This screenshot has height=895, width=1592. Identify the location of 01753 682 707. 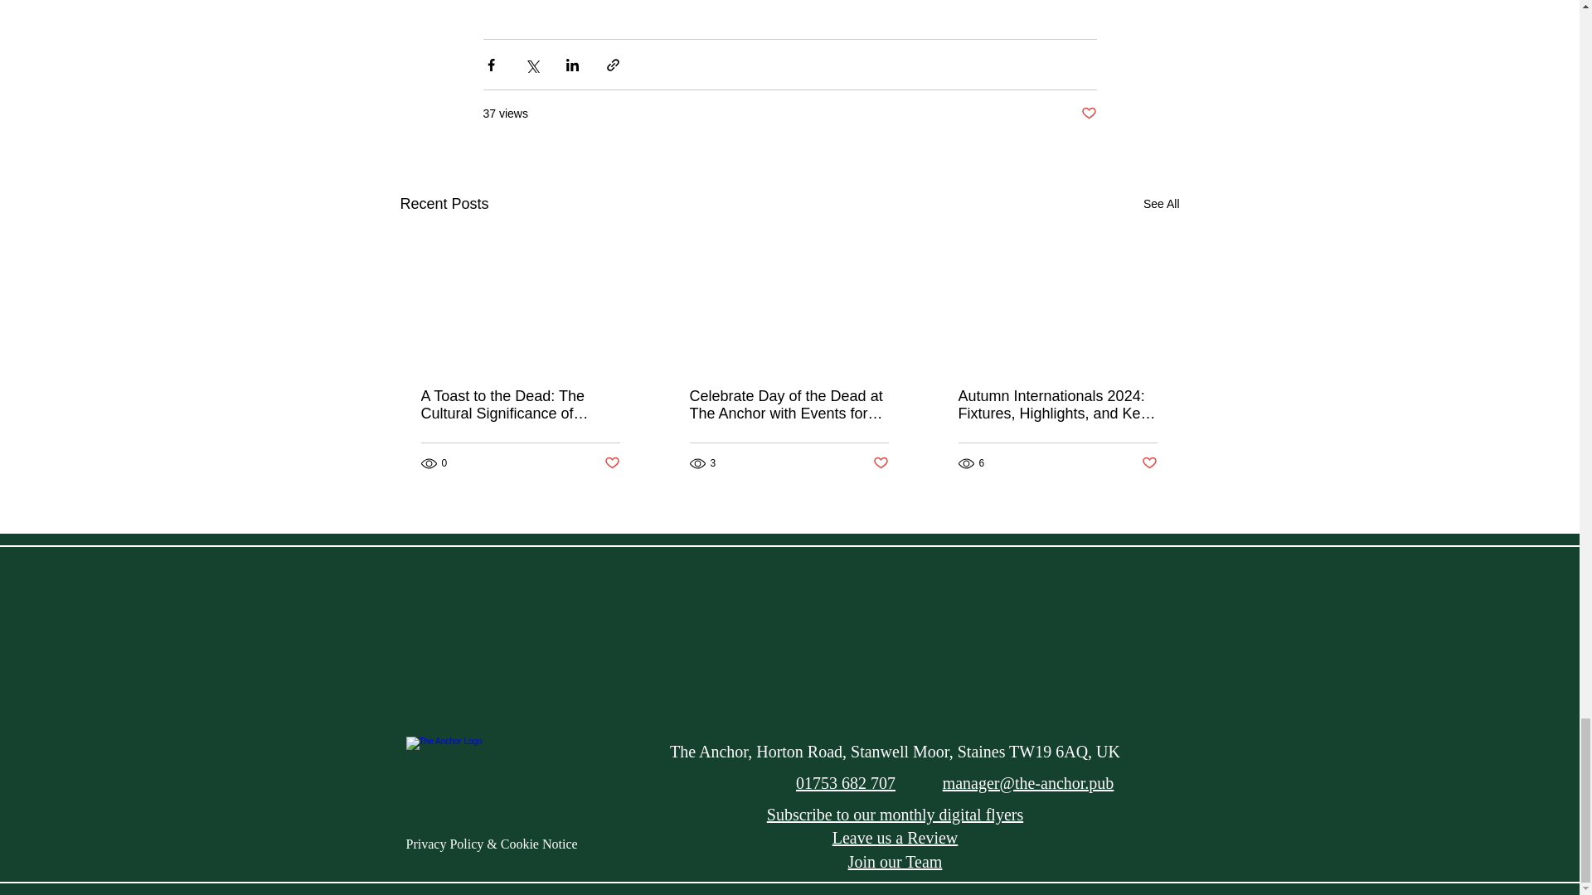
(846, 782).